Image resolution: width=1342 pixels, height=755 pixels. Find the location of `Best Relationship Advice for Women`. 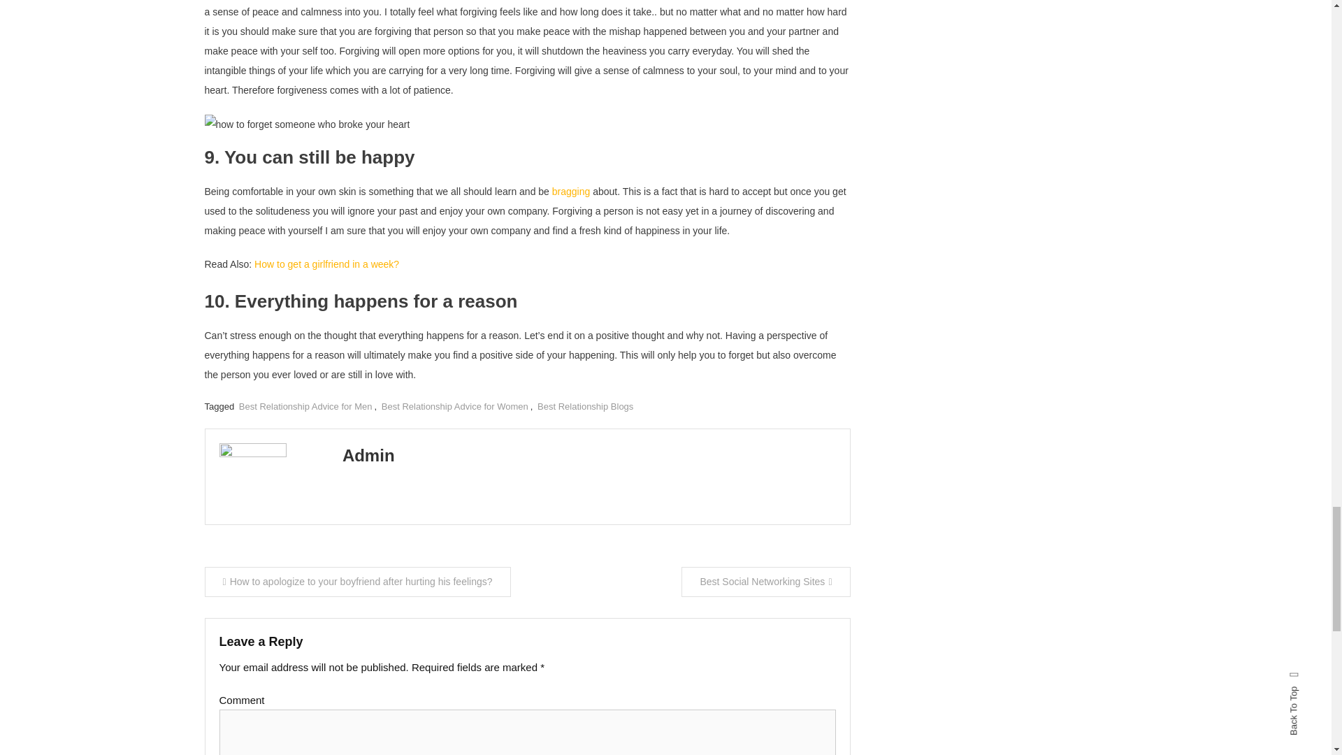

Best Relationship Advice for Women is located at coordinates (454, 405).